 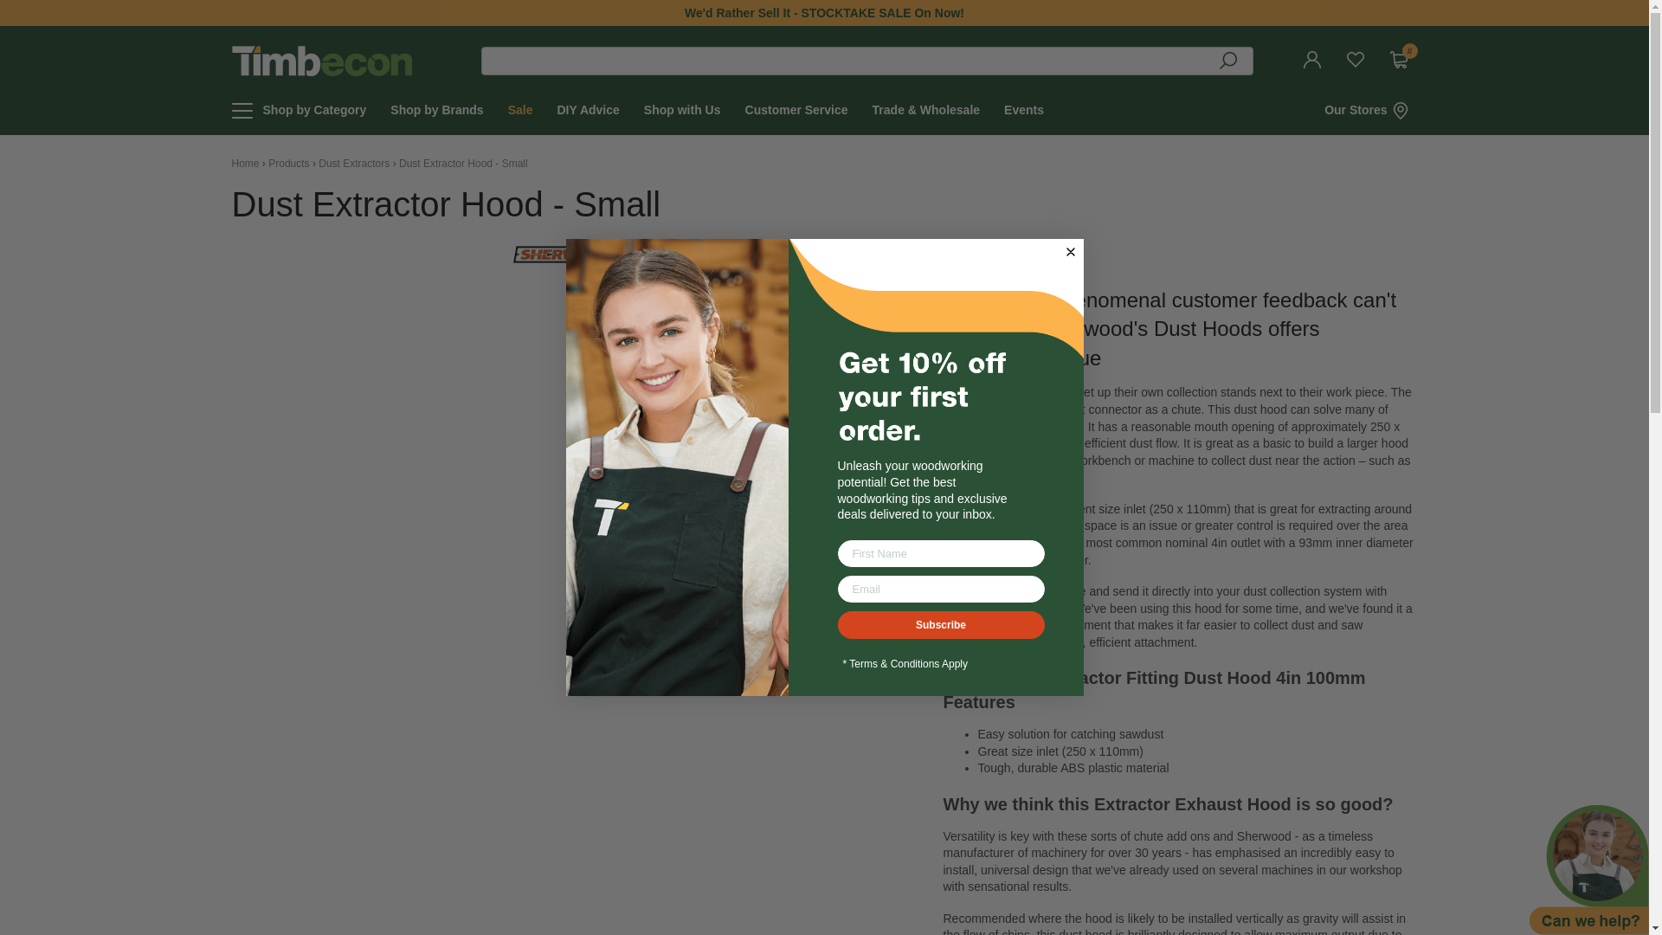 I want to click on We'd Rather Sell It - STOCKTAKE SALE On Now!, so click(x=824, y=12).